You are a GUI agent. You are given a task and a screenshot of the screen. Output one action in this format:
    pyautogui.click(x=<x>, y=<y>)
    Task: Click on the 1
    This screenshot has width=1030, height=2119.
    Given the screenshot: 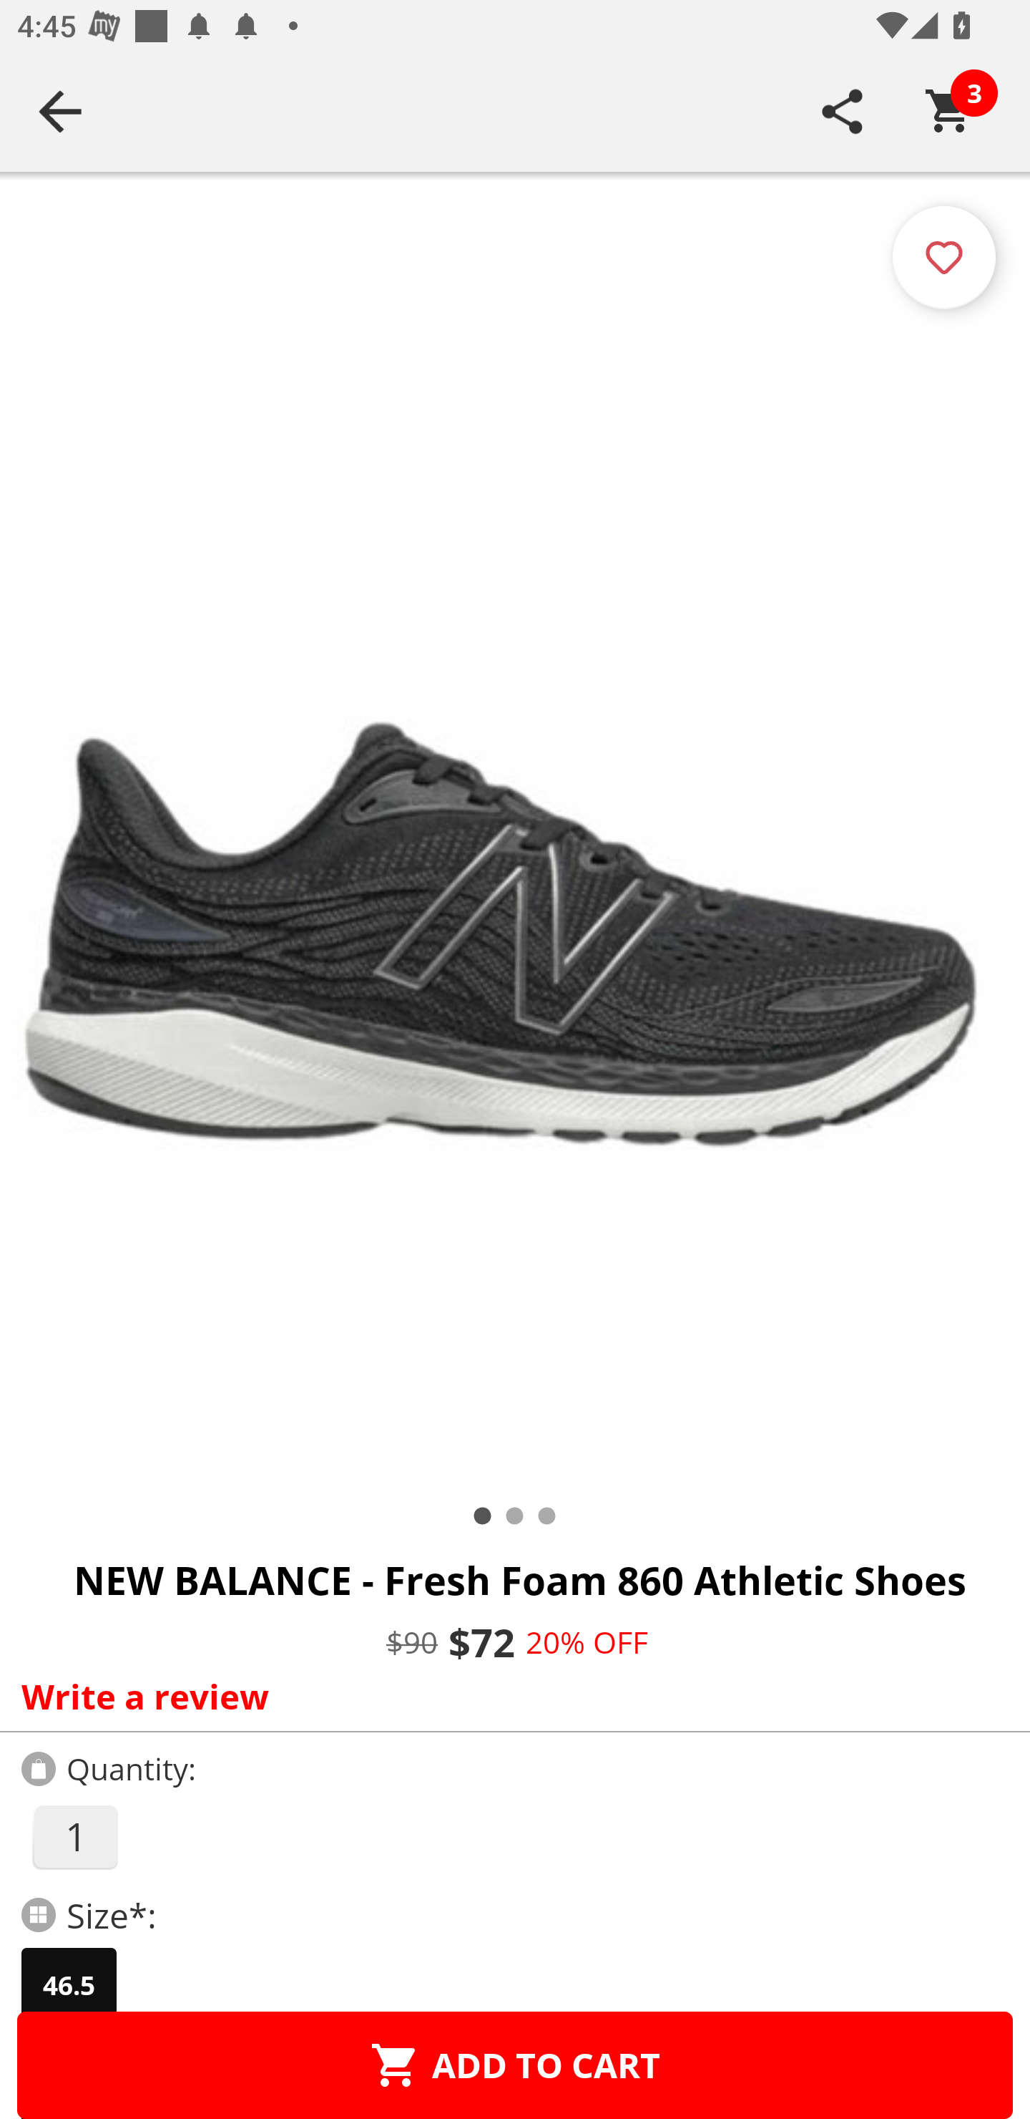 What is the action you would take?
    pyautogui.click(x=74, y=1837)
    